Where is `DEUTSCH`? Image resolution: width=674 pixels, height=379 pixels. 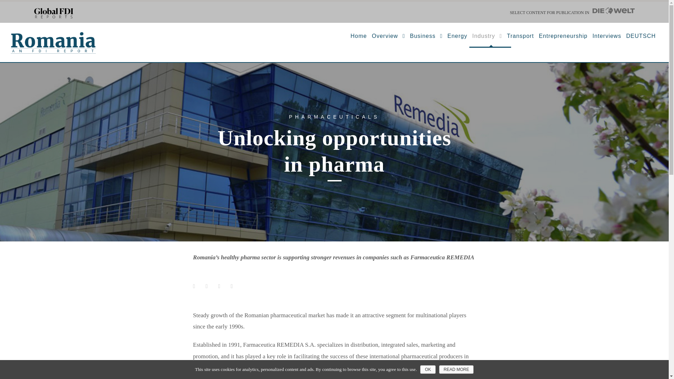 DEUTSCH is located at coordinates (641, 39).